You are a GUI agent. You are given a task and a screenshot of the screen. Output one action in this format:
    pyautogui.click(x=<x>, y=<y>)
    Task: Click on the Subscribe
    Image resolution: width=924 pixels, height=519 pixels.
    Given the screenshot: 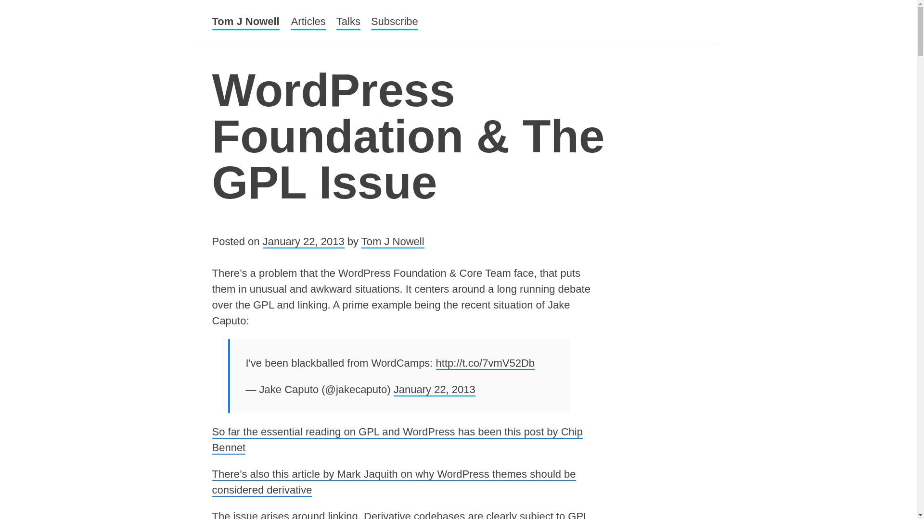 What is the action you would take?
    pyautogui.click(x=395, y=18)
    